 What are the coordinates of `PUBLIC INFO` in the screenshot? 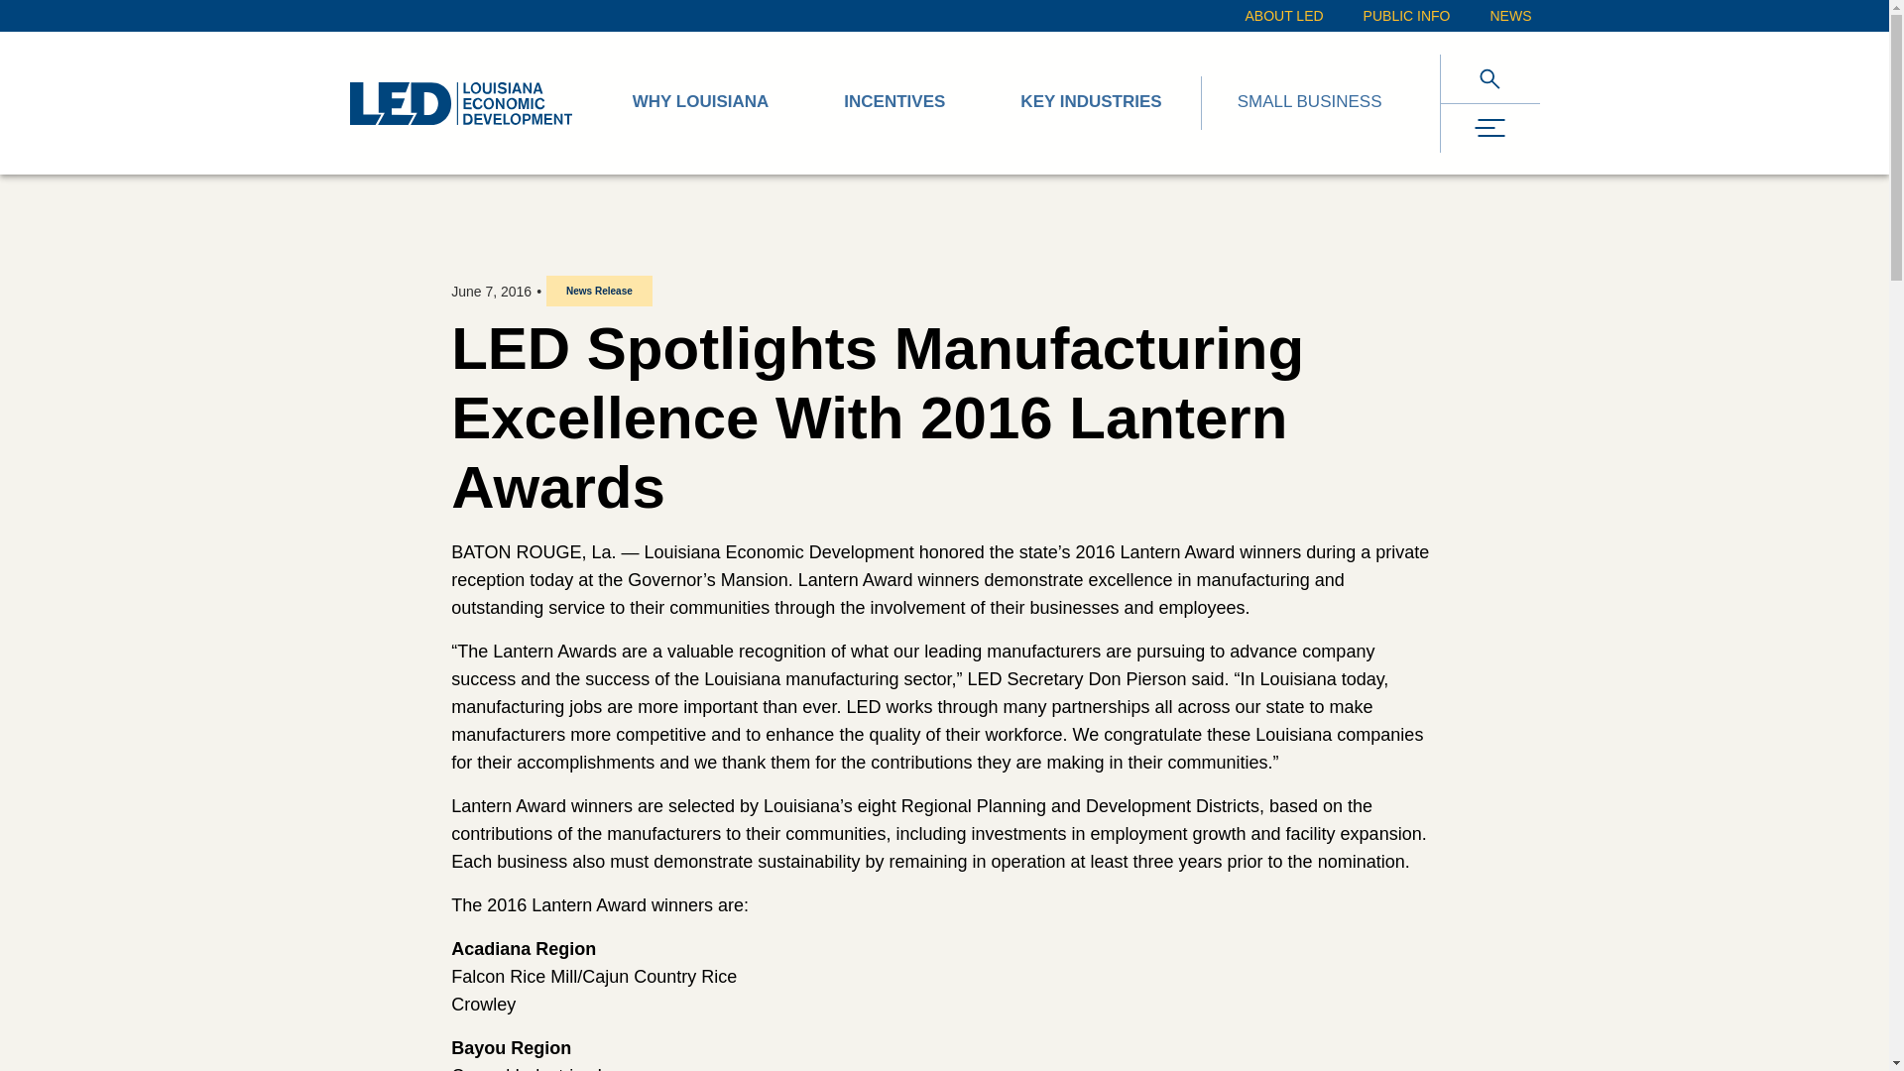 It's located at (1406, 16).